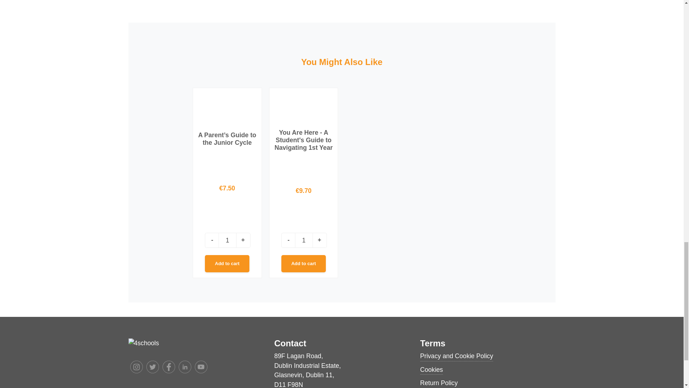 The image size is (689, 388). I want to click on Follow us on Twitter, so click(152, 367).